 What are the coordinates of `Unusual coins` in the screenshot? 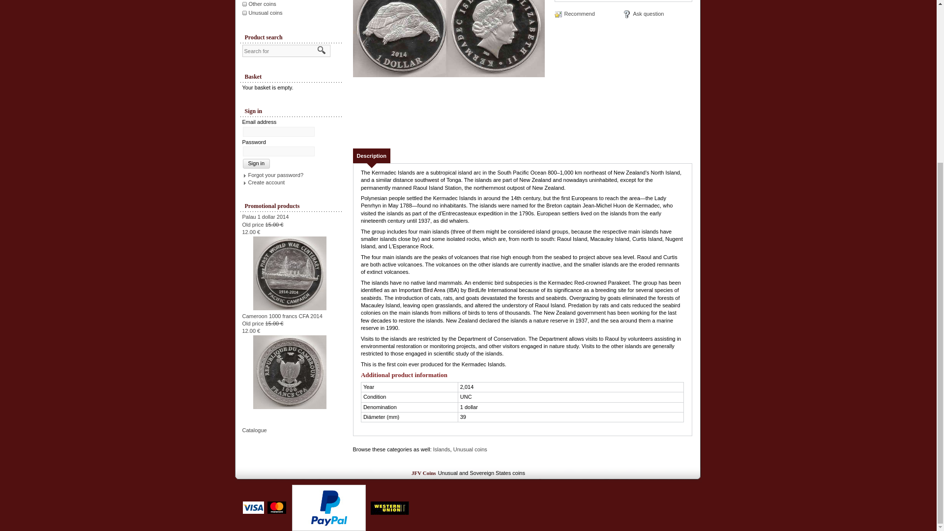 It's located at (266, 13).